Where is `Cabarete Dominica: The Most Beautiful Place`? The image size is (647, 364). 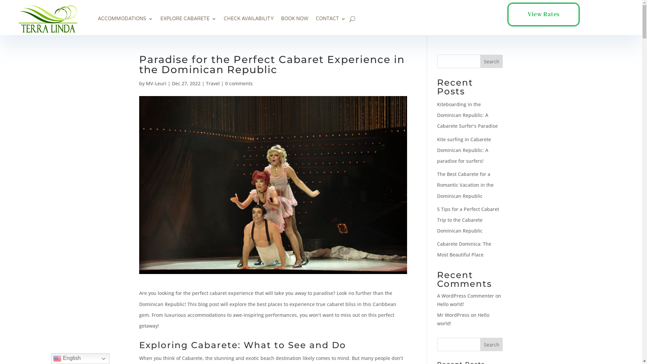 Cabarete Dominica: The Most Beautiful Place is located at coordinates (464, 249).